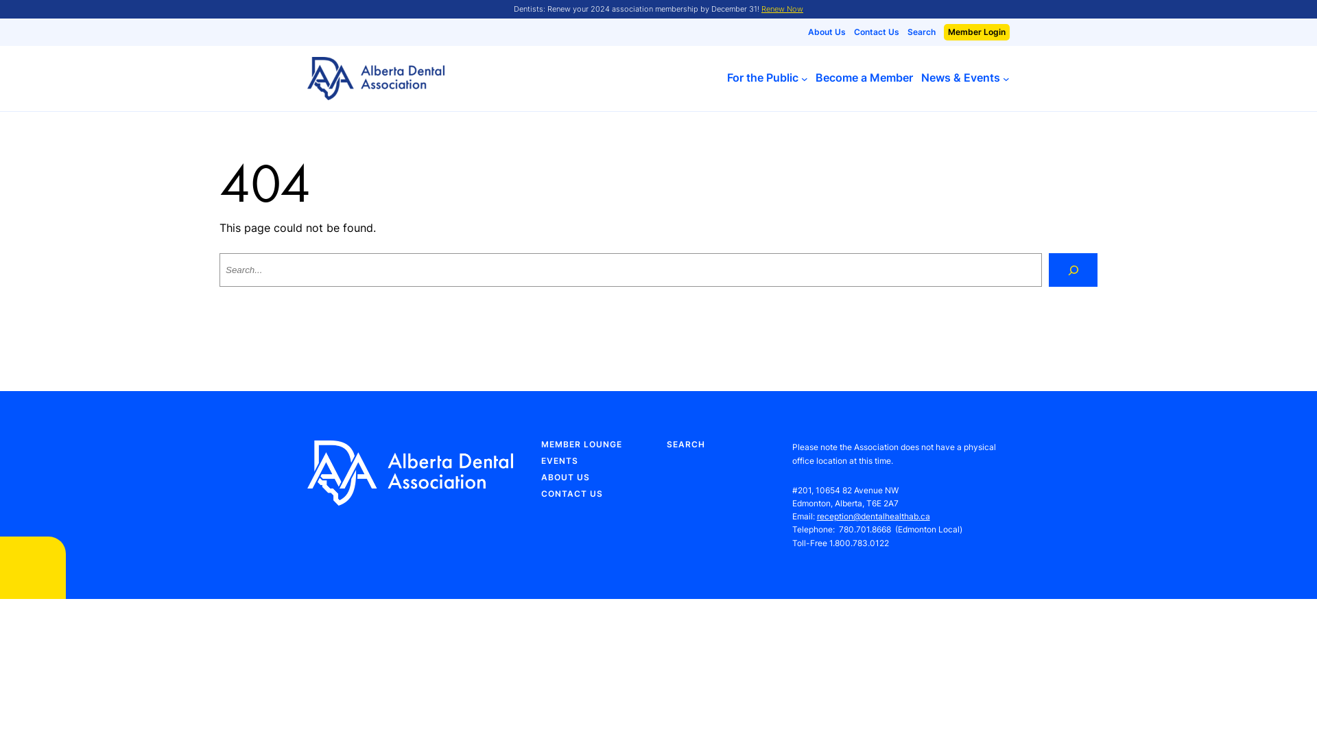 The image size is (1317, 741). What do you see at coordinates (782, 9) in the screenshot?
I see `Renew Now` at bounding box center [782, 9].